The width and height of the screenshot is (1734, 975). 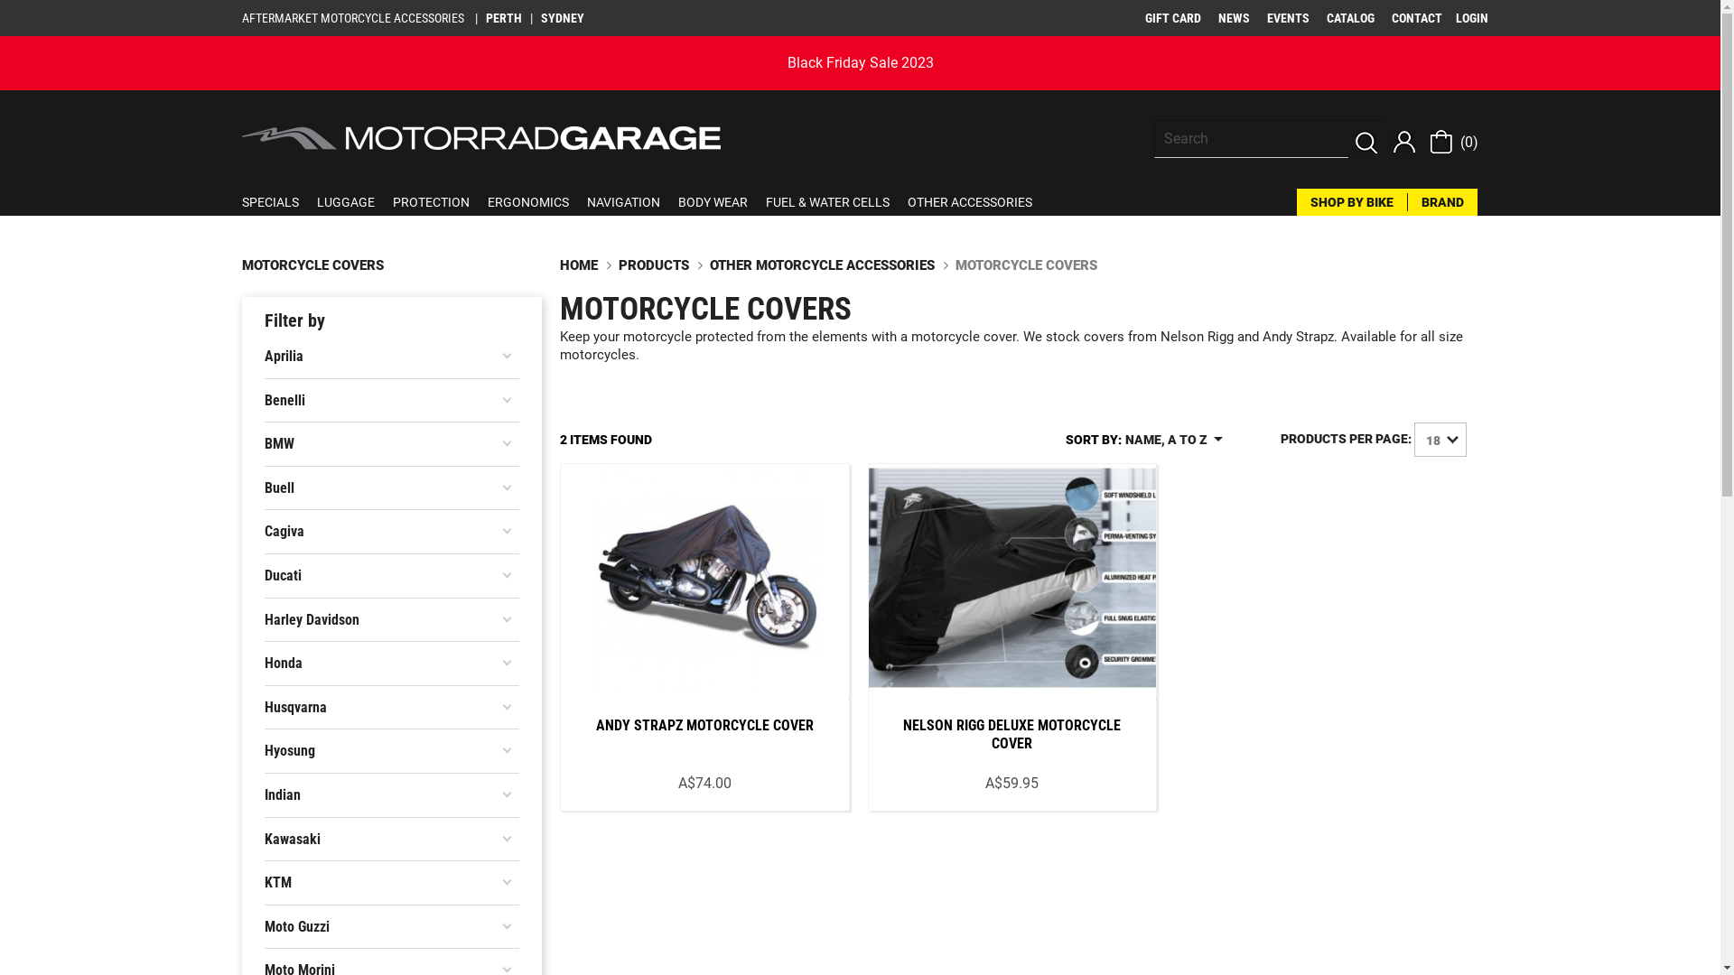 I want to click on NEWS, so click(x=1234, y=18).